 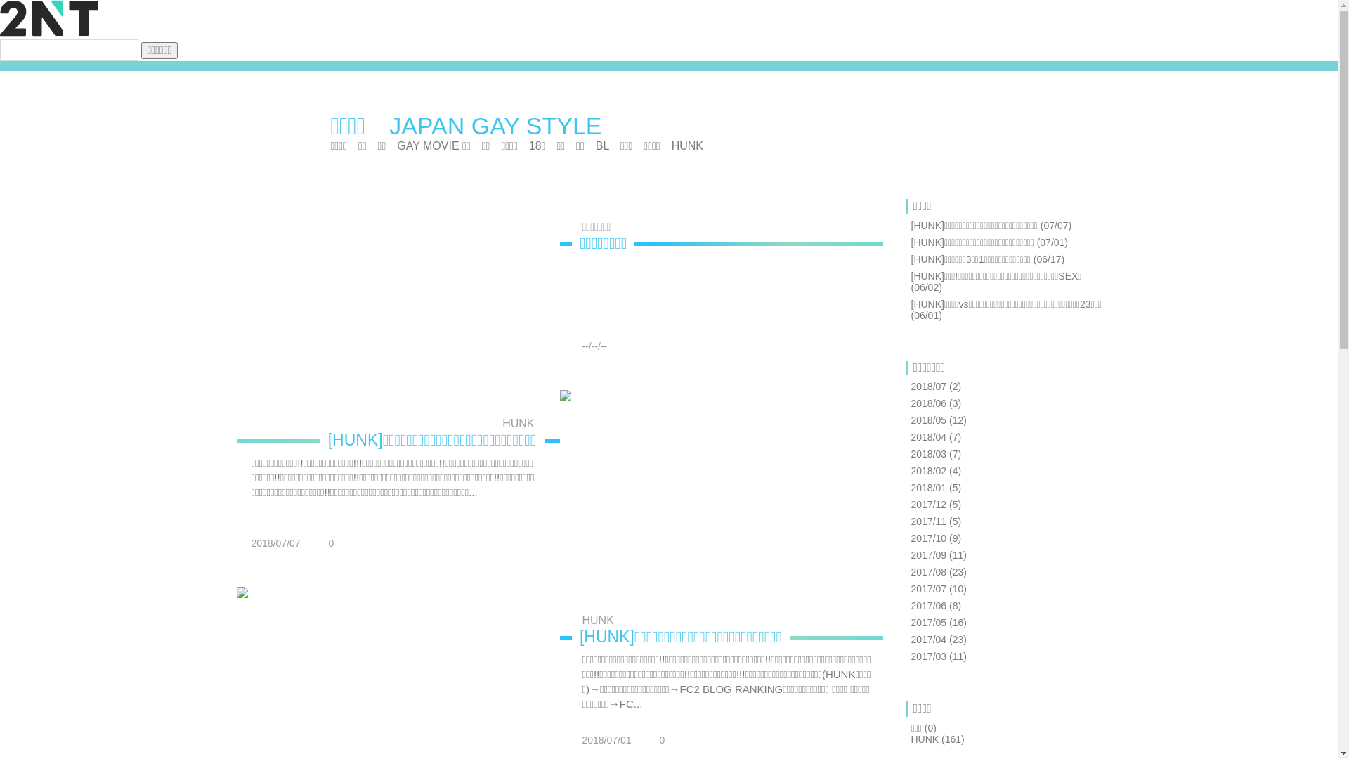 What do you see at coordinates (936, 403) in the screenshot?
I see `2018/06 (3)` at bounding box center [936, 403].